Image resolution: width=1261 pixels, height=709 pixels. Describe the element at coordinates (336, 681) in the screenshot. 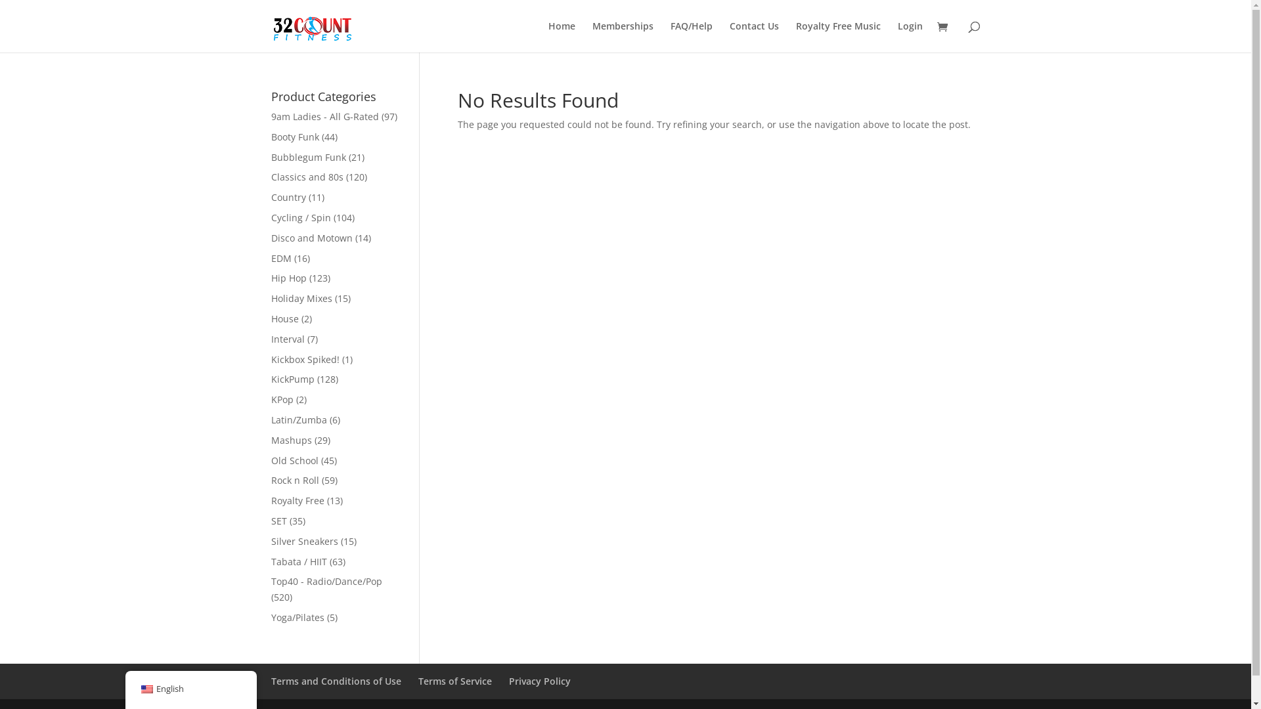

I see `Terms and Conditions of Use` at that location.